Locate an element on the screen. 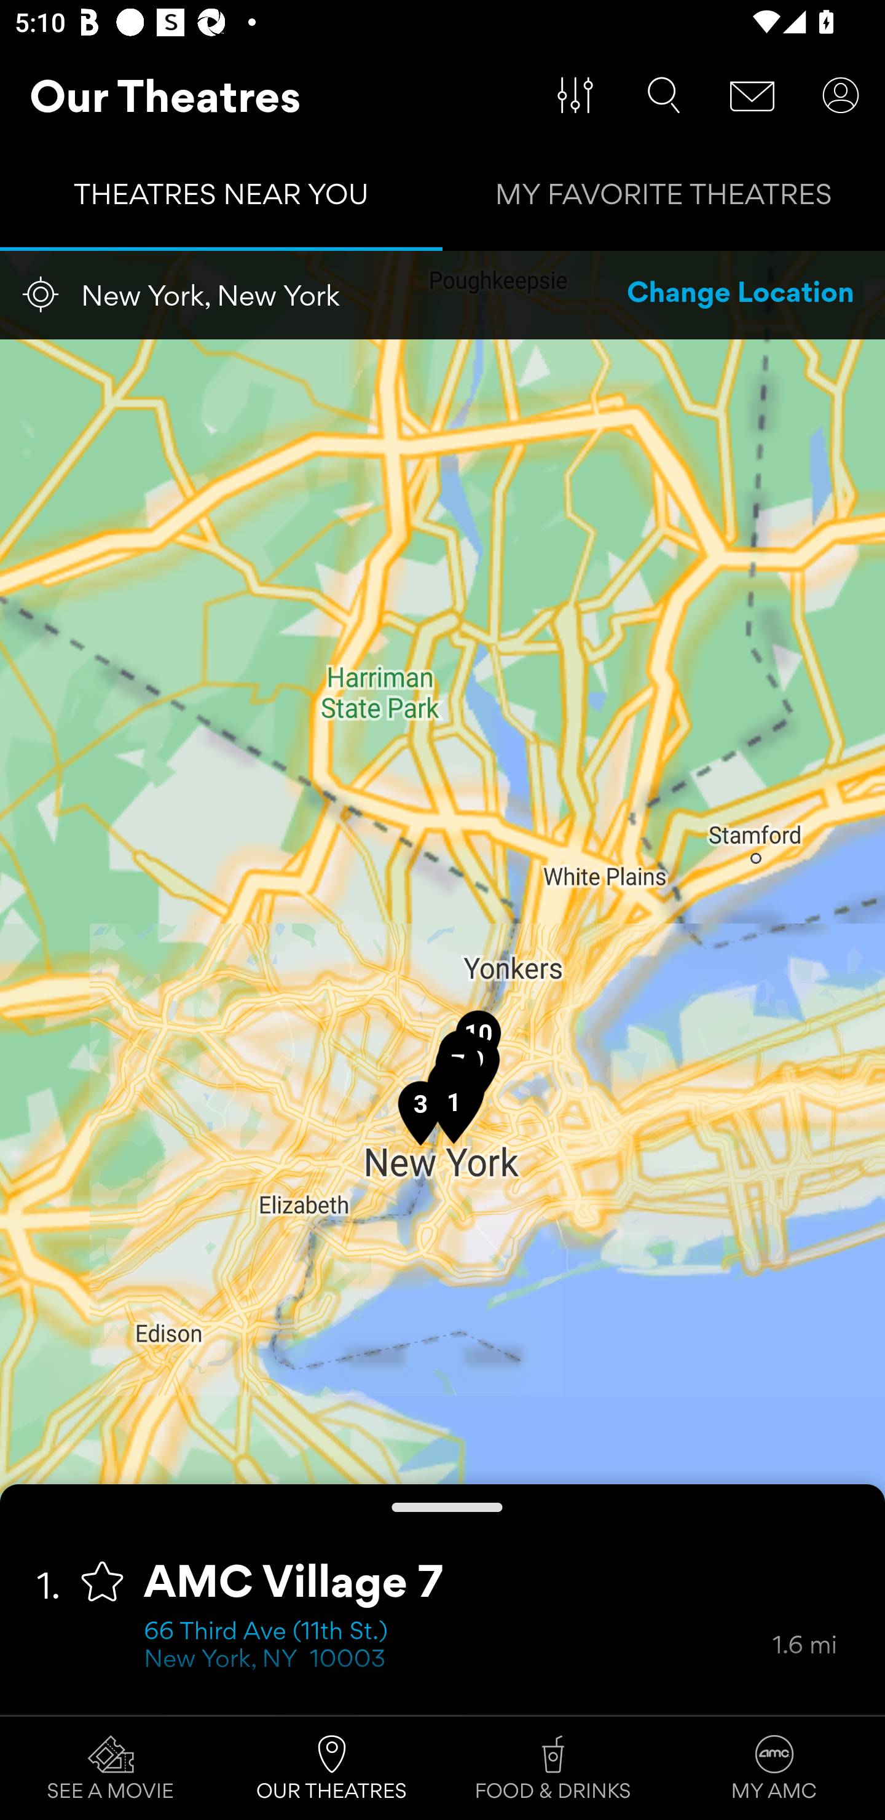 The image size is (885, 1820). User Account is located at coordinates (841, 95).